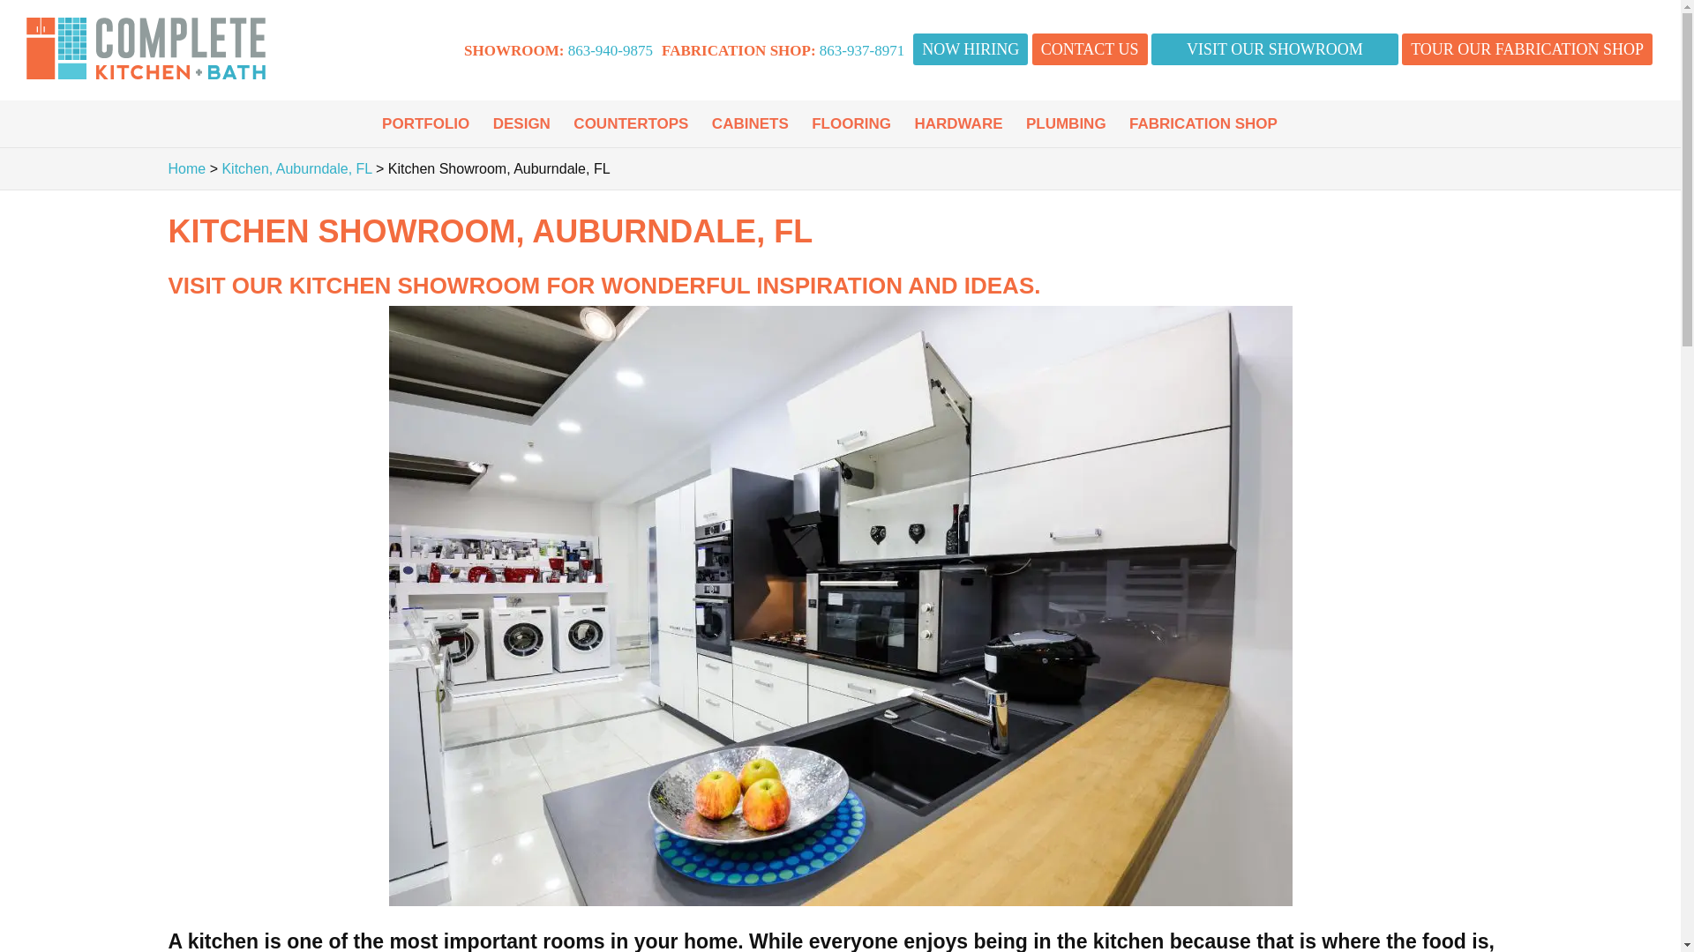  What do you see at coordinates (1203, 123) in the screenshot?
I see `FABRICATION SHOP` at bounding box center [1203, 123].